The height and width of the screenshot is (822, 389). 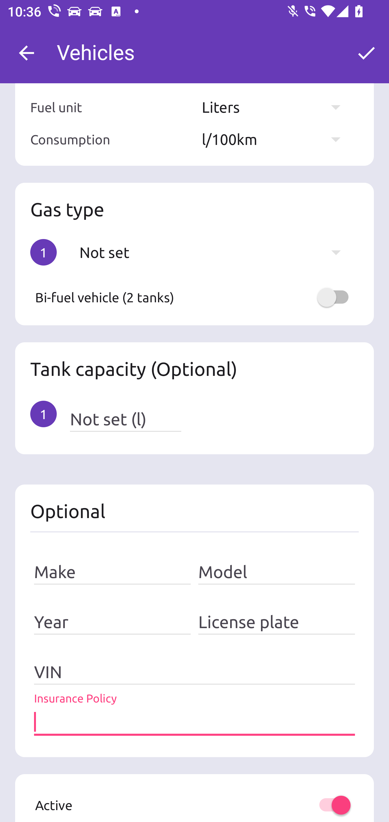 I want to click on License plate, so click(x=277, y=622).